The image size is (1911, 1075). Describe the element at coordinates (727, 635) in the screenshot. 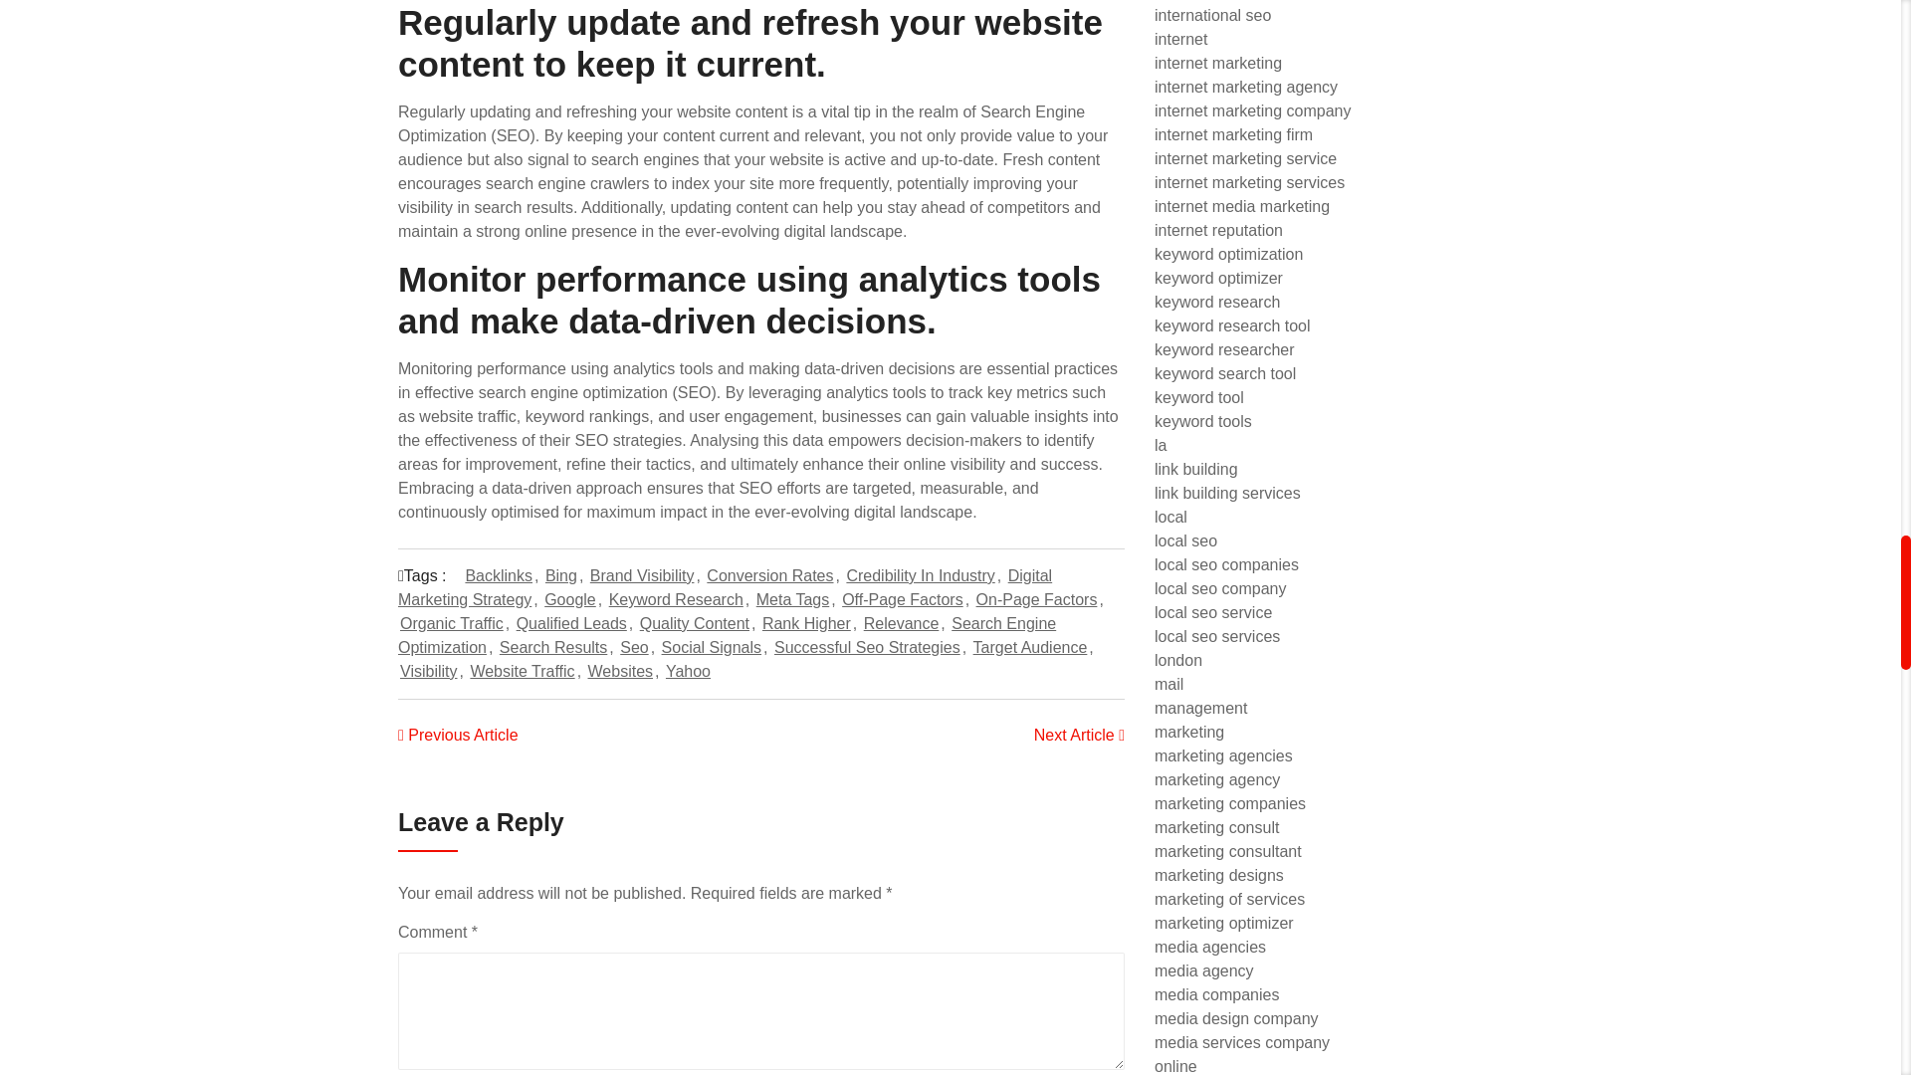

I see `Search Engine Optimization` at that location.